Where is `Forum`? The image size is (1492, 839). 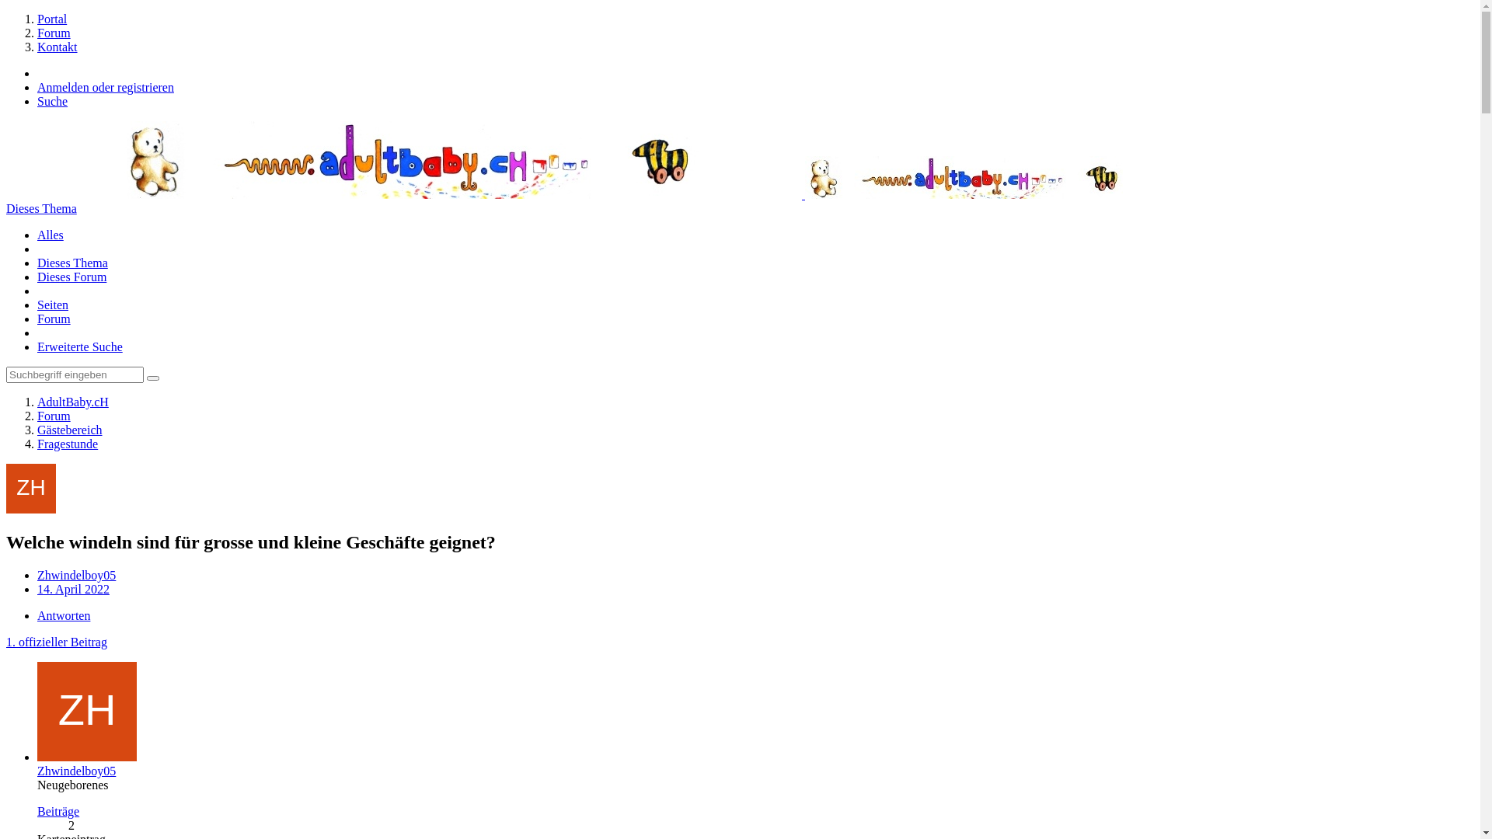
Forum is located at coordinates (54, 416).